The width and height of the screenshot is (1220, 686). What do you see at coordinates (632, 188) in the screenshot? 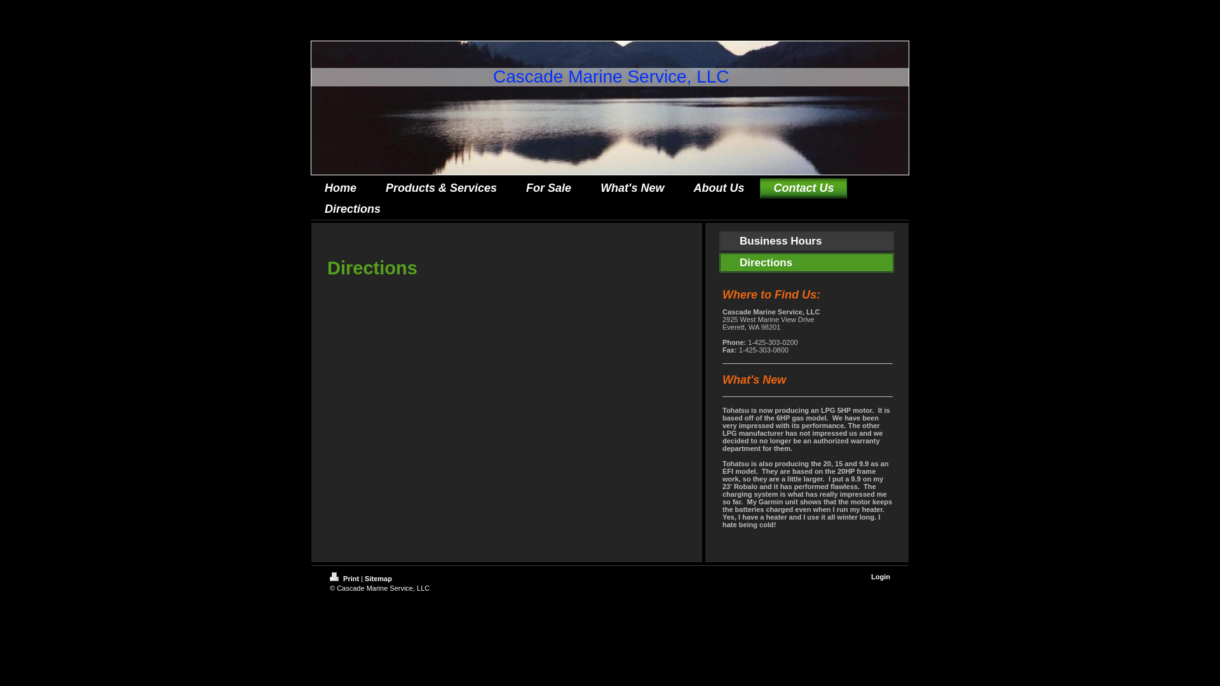
I see `What's New` at bounding box center [632, 188].